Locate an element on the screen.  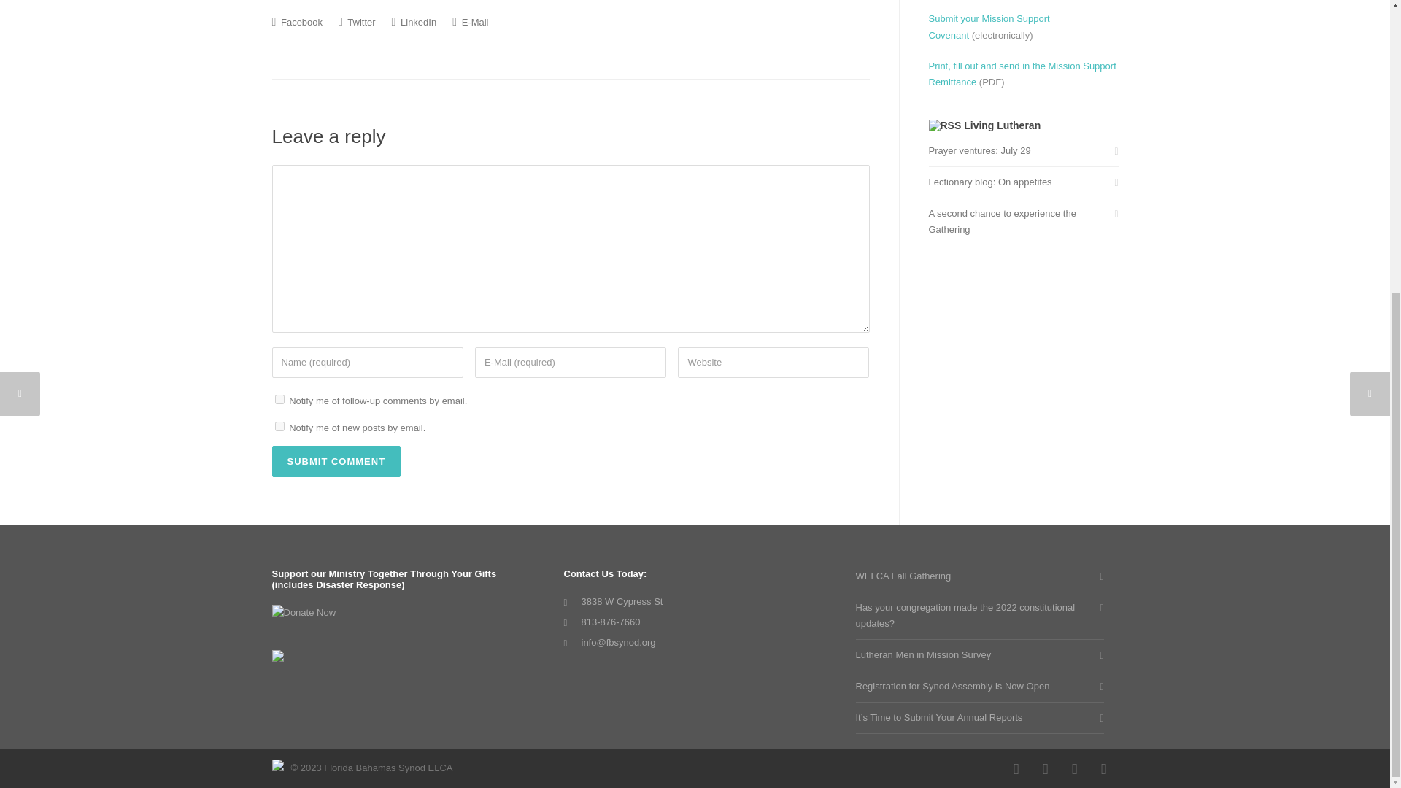
Facebook is located at coordinates (1016, 768).